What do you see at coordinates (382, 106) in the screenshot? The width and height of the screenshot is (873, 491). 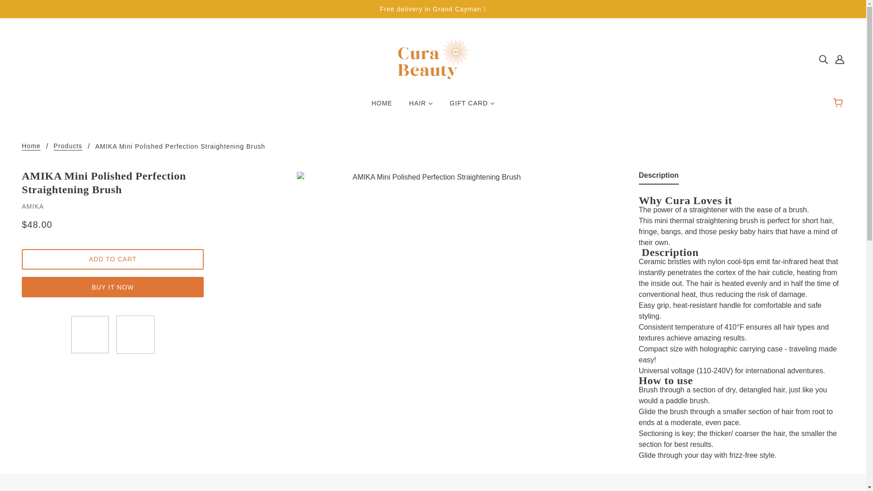 I see `HOME` at bounding box center [382, 106].